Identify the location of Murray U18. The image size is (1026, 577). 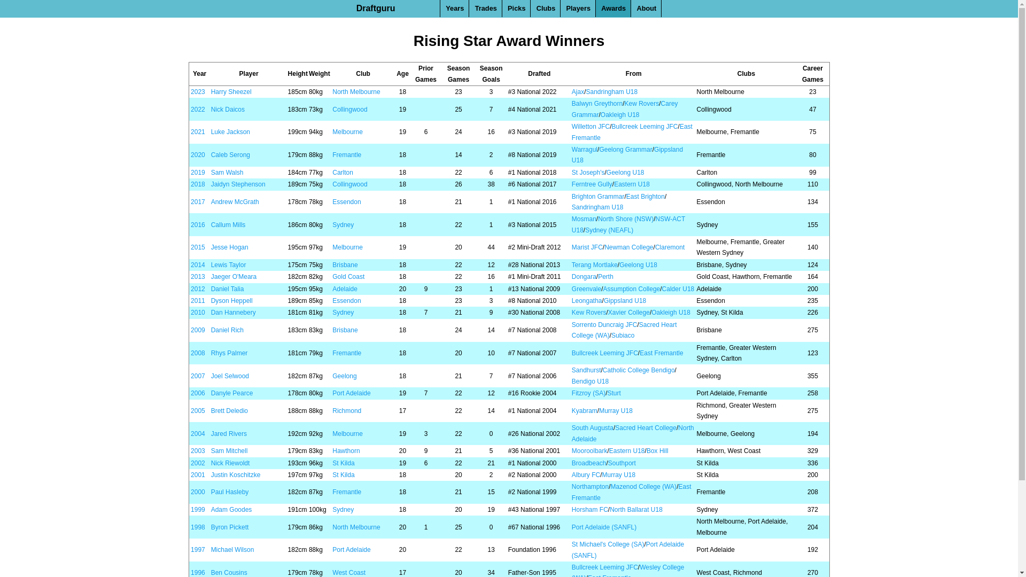
(616, 411).